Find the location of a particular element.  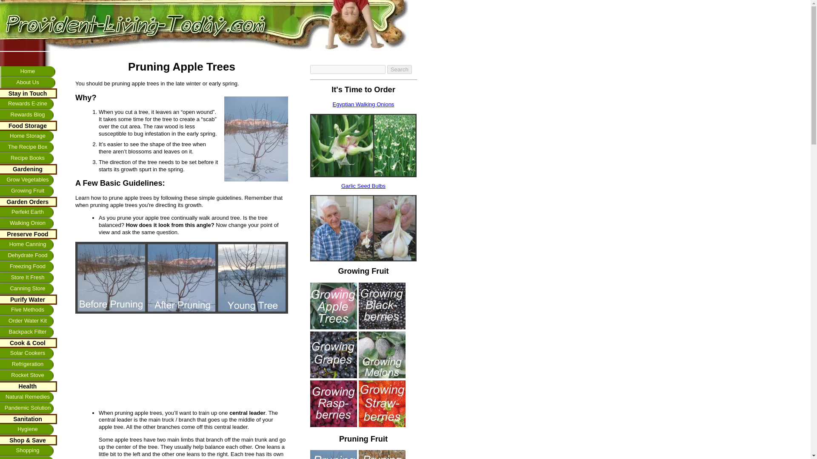

Dehydrate Food is located at coordinates (29, 255).